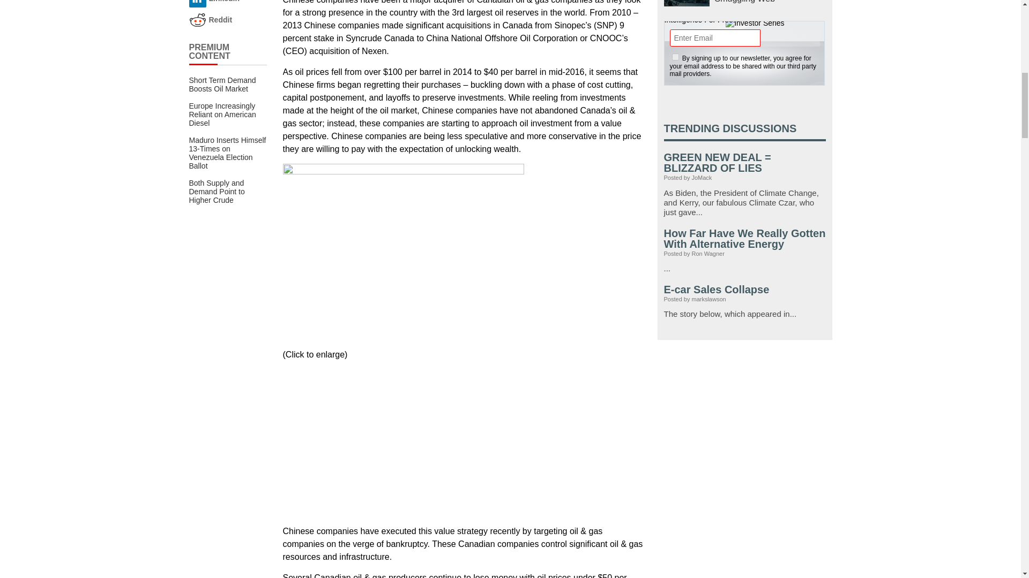 The image size is (1029, 578). I want to click on 1, so click(675, 57).